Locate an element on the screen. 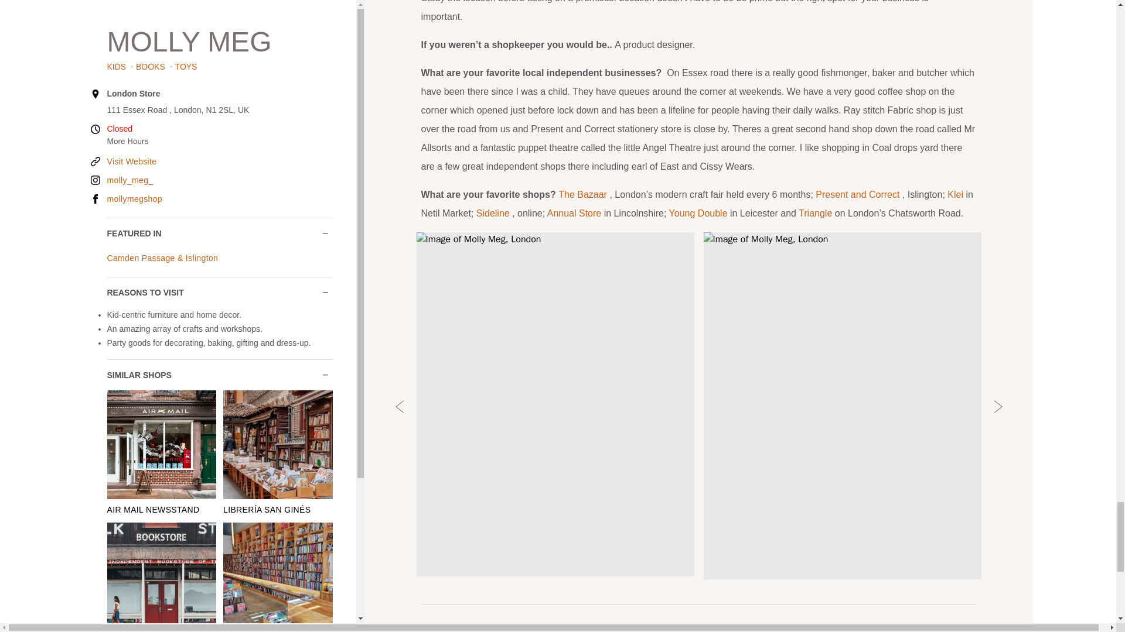  Sideline is located at coordinates (493, 213).